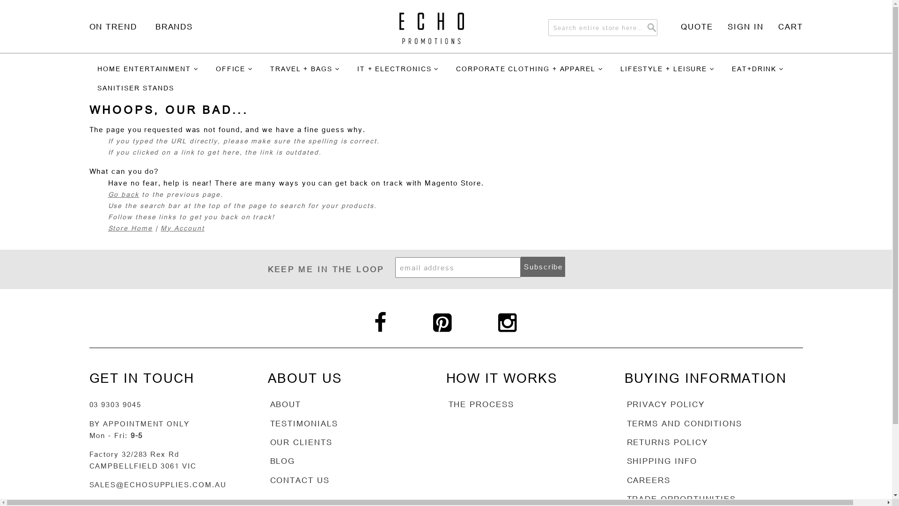  Describe the element at coordinates (183, 228) in the screenshot. I see `My Account` at that location.